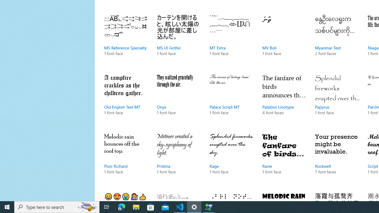  I want to click on MV Boli, 1 font face, so click(285, 41).